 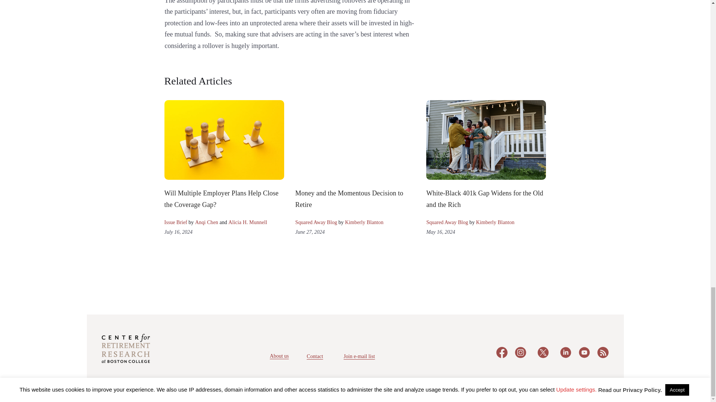 What do you see at coordinates (495, 222) in the screenshot?
I see `Posts by Kimberly Blanton` at bounding box center [495, 222].